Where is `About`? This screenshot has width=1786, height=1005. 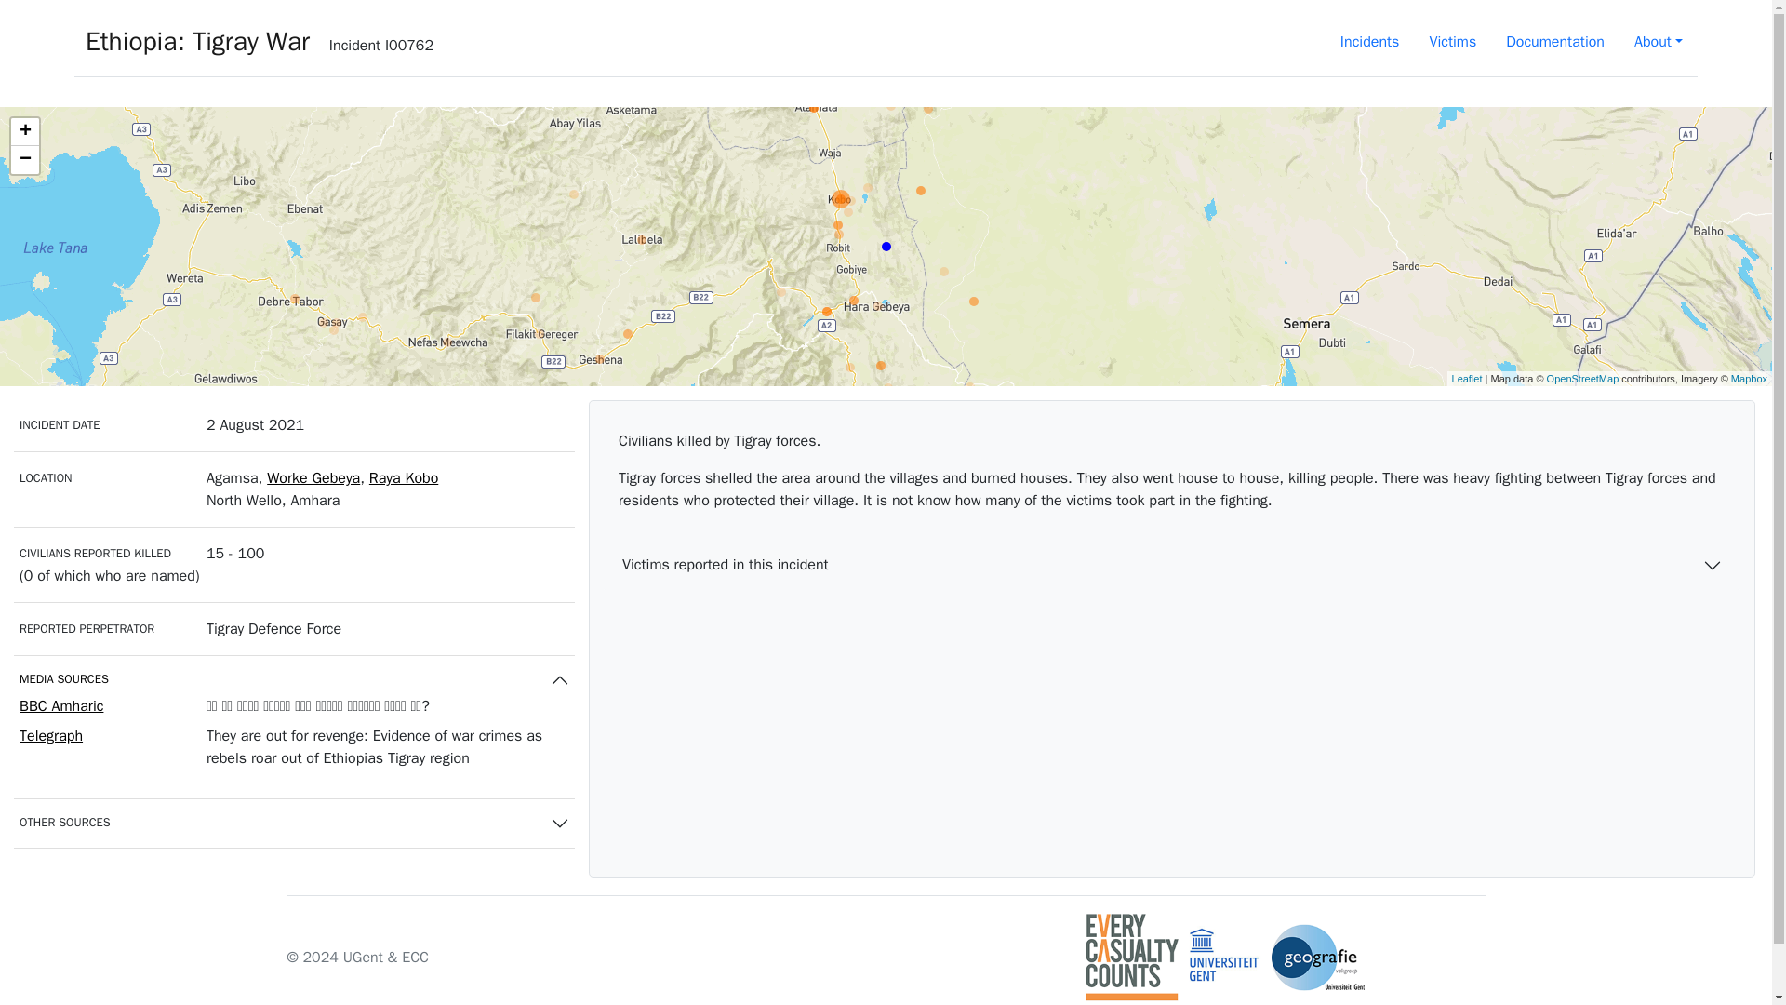 About is located at coordinates (1659, 41).